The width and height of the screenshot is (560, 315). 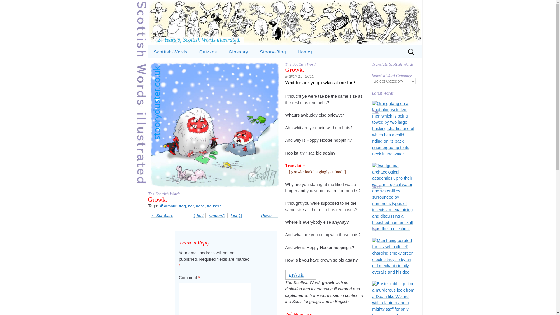 I want to click on Permanent Link to Tosh., so click(x=393, y=230).